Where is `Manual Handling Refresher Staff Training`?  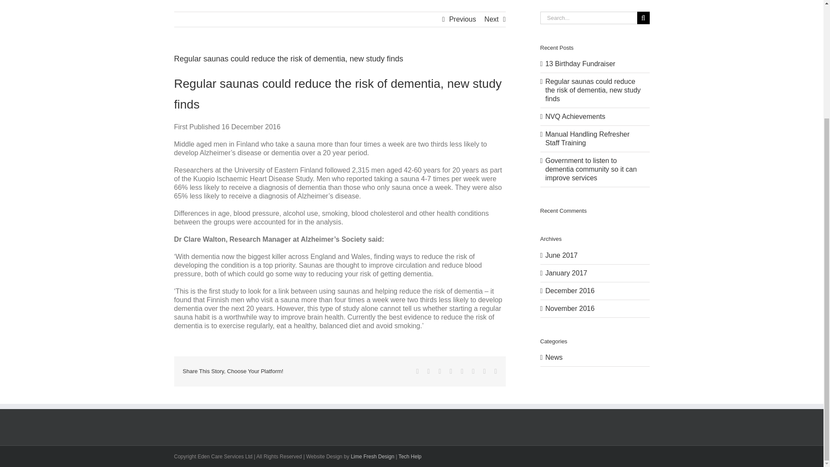 Manual Handling Refresher Staff Training is located at coordinates (587, 138).